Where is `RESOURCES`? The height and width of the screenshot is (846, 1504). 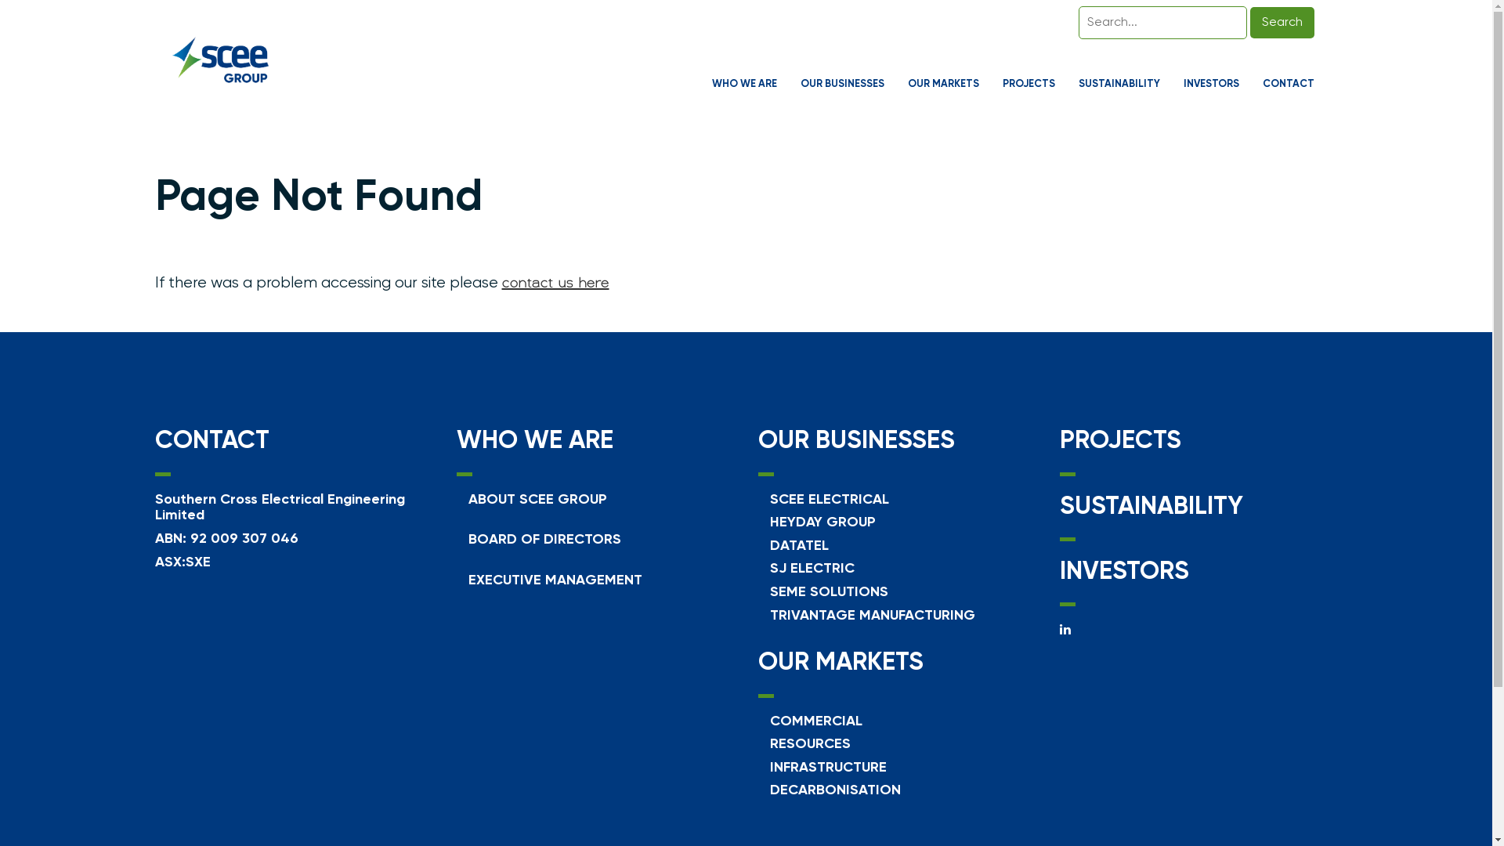 RESOURCES is located at coordinates (810, 744).